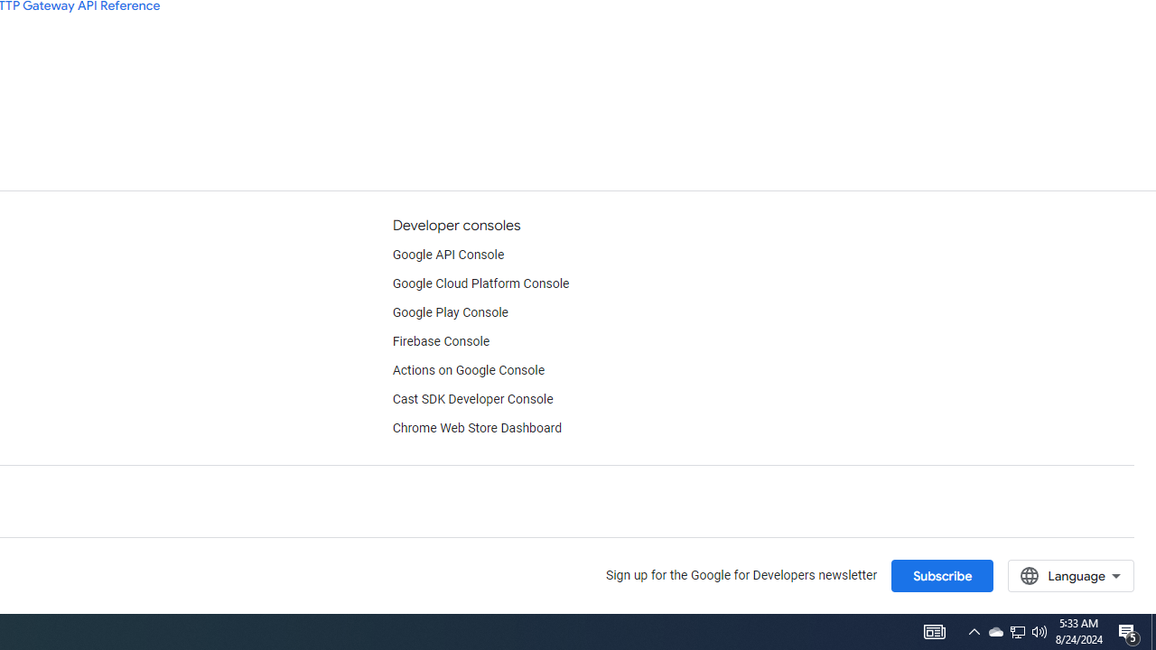 The width and height of the screenshot is (1156, 650). Describe the element at coordinates (1071, 575) in the screenshot. I see `Language` at that location.